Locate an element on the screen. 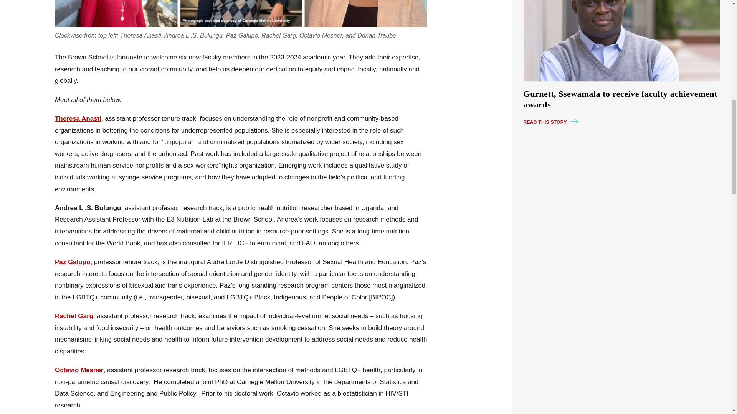 The image size is (737, 414). Rachel Garg is located at coordinates (74, 316).